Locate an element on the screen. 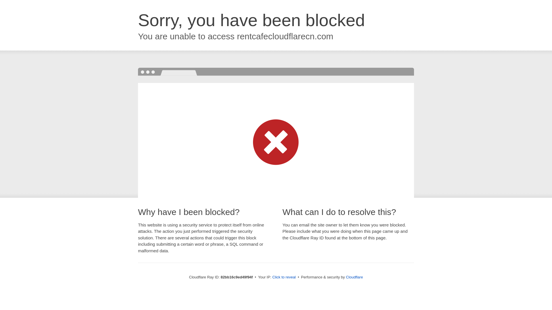  Cloudflare is located at coordinates (354, 277).